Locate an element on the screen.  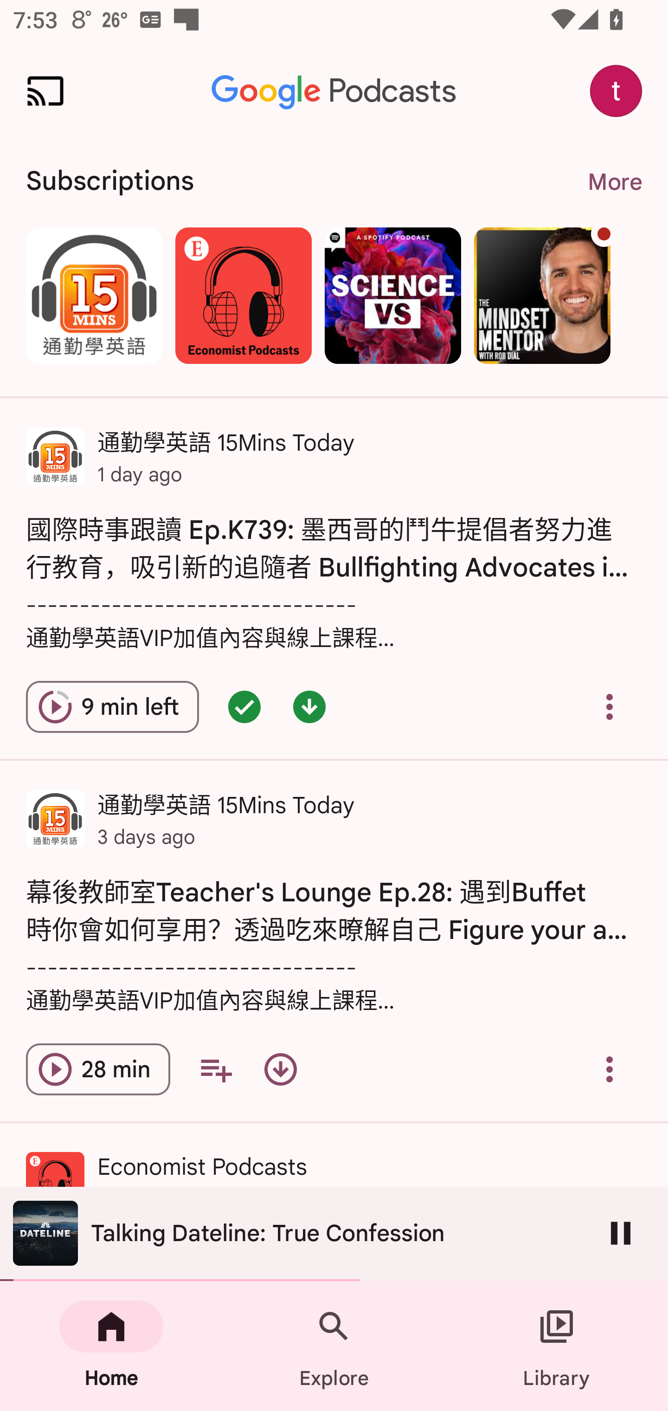
Episode queued - double tap for options is located at coordinates (244, 706).